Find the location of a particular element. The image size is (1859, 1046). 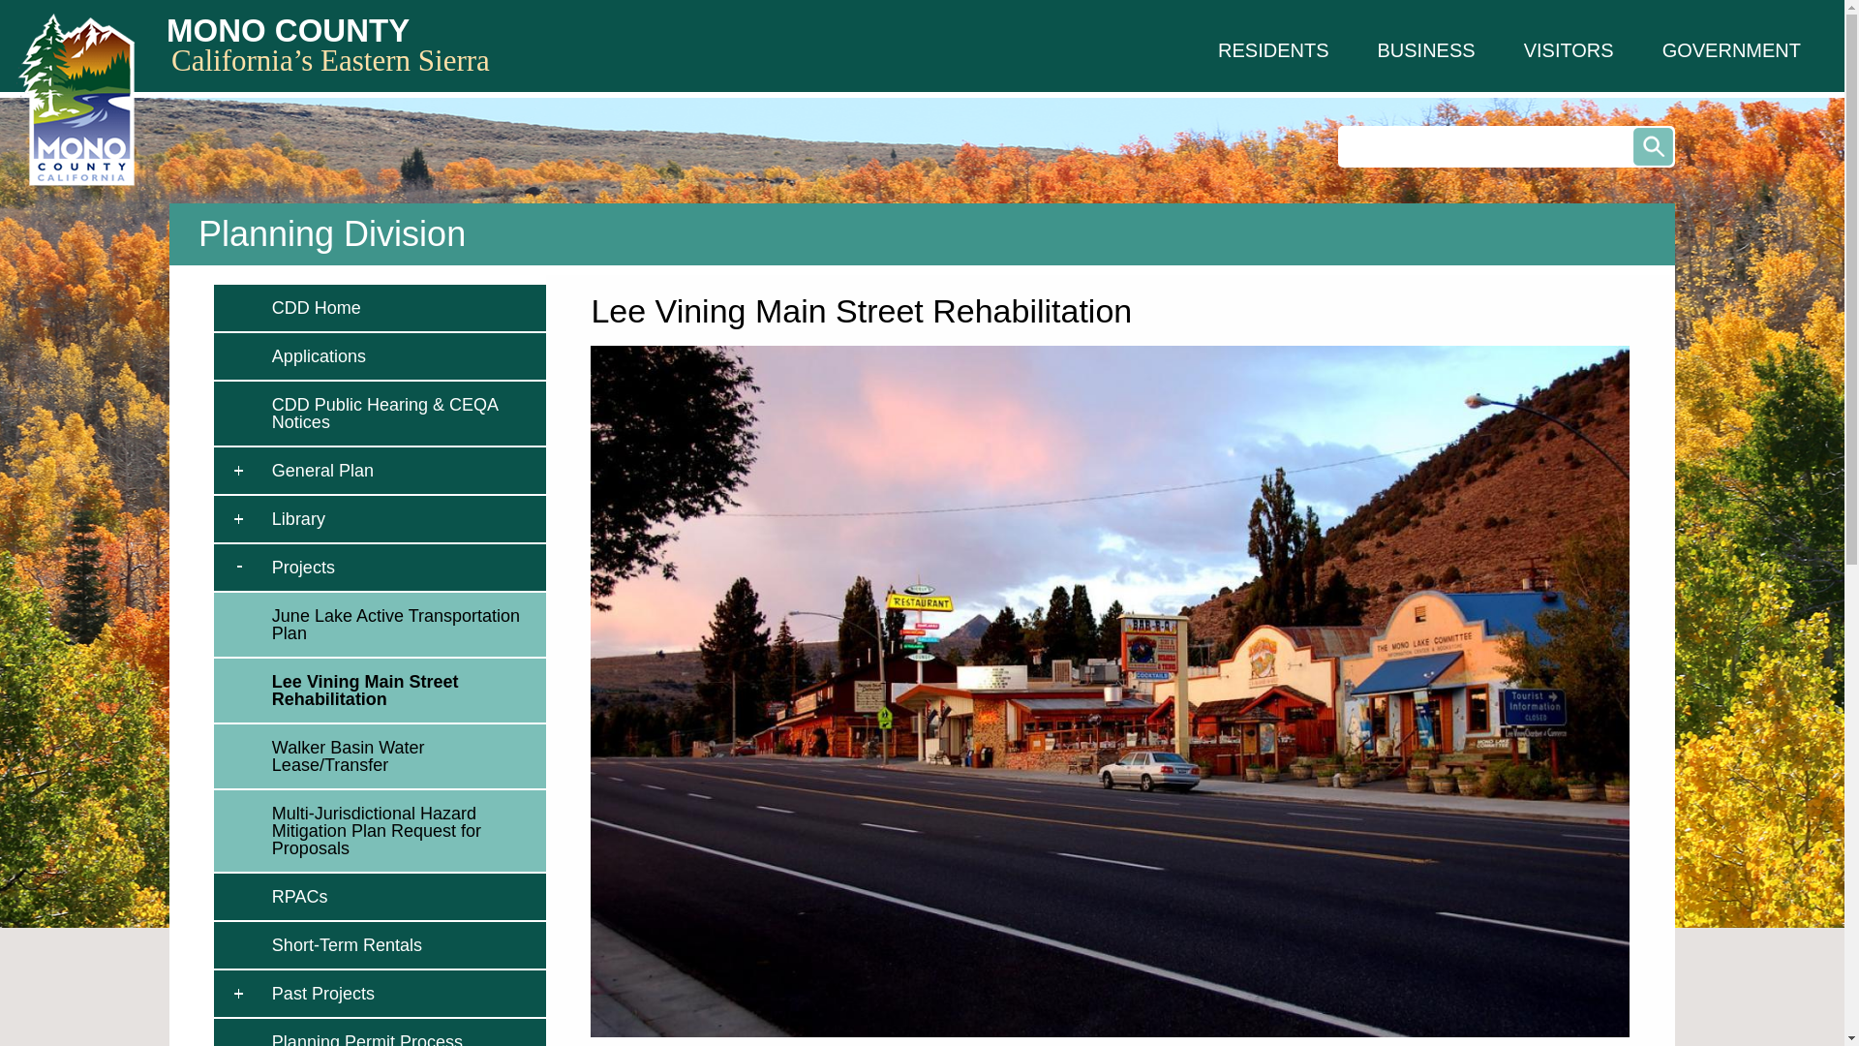

Search is located at coordinates (1654, 145).